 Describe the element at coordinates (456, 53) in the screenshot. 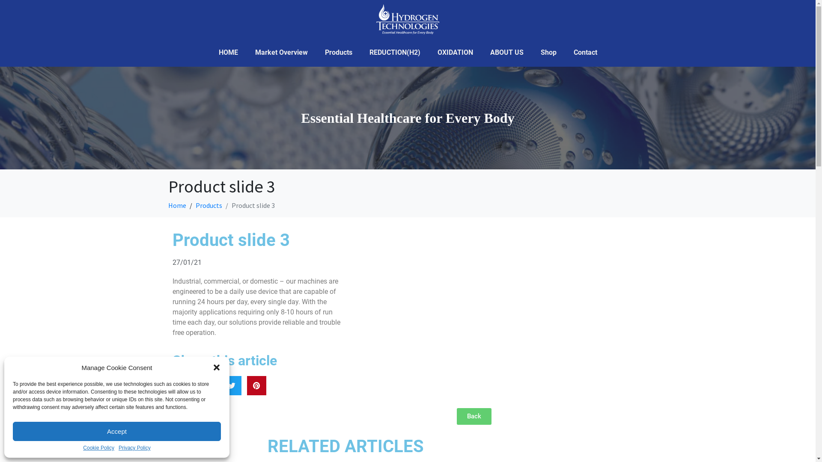

I see `OXIDATION` at that location.